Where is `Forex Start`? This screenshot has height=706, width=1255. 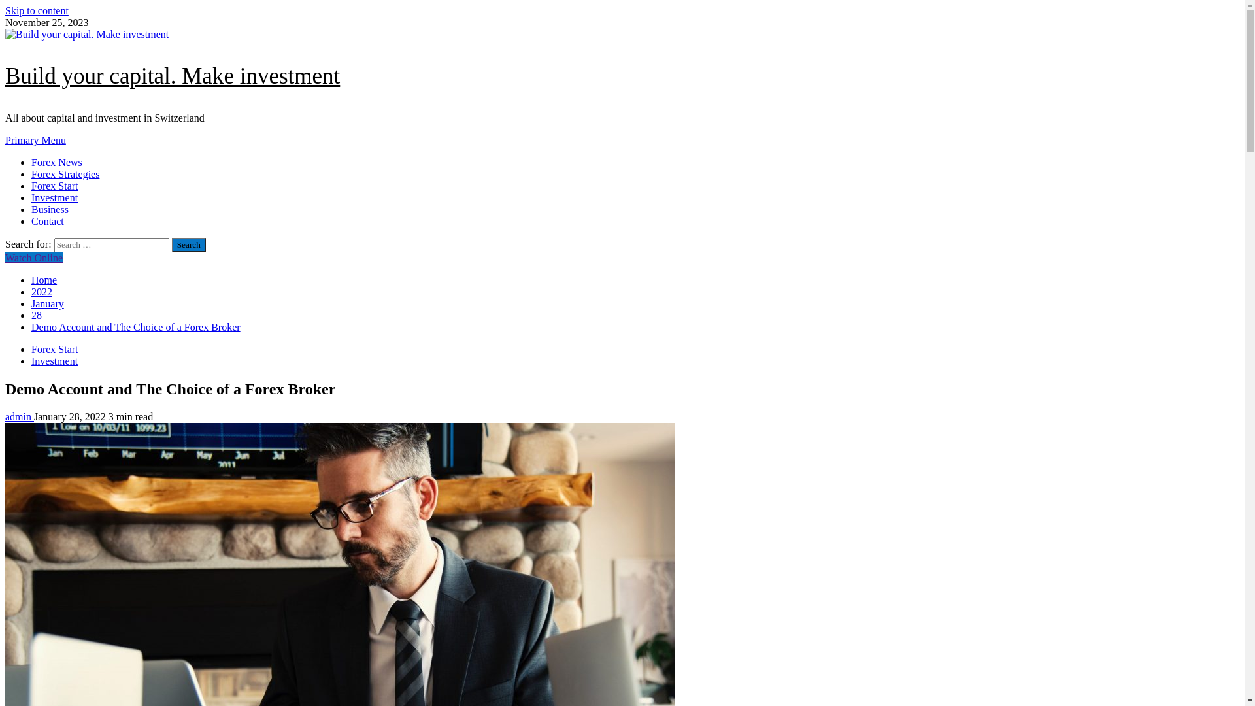
Forex Start is located at coordinates (55, 349).